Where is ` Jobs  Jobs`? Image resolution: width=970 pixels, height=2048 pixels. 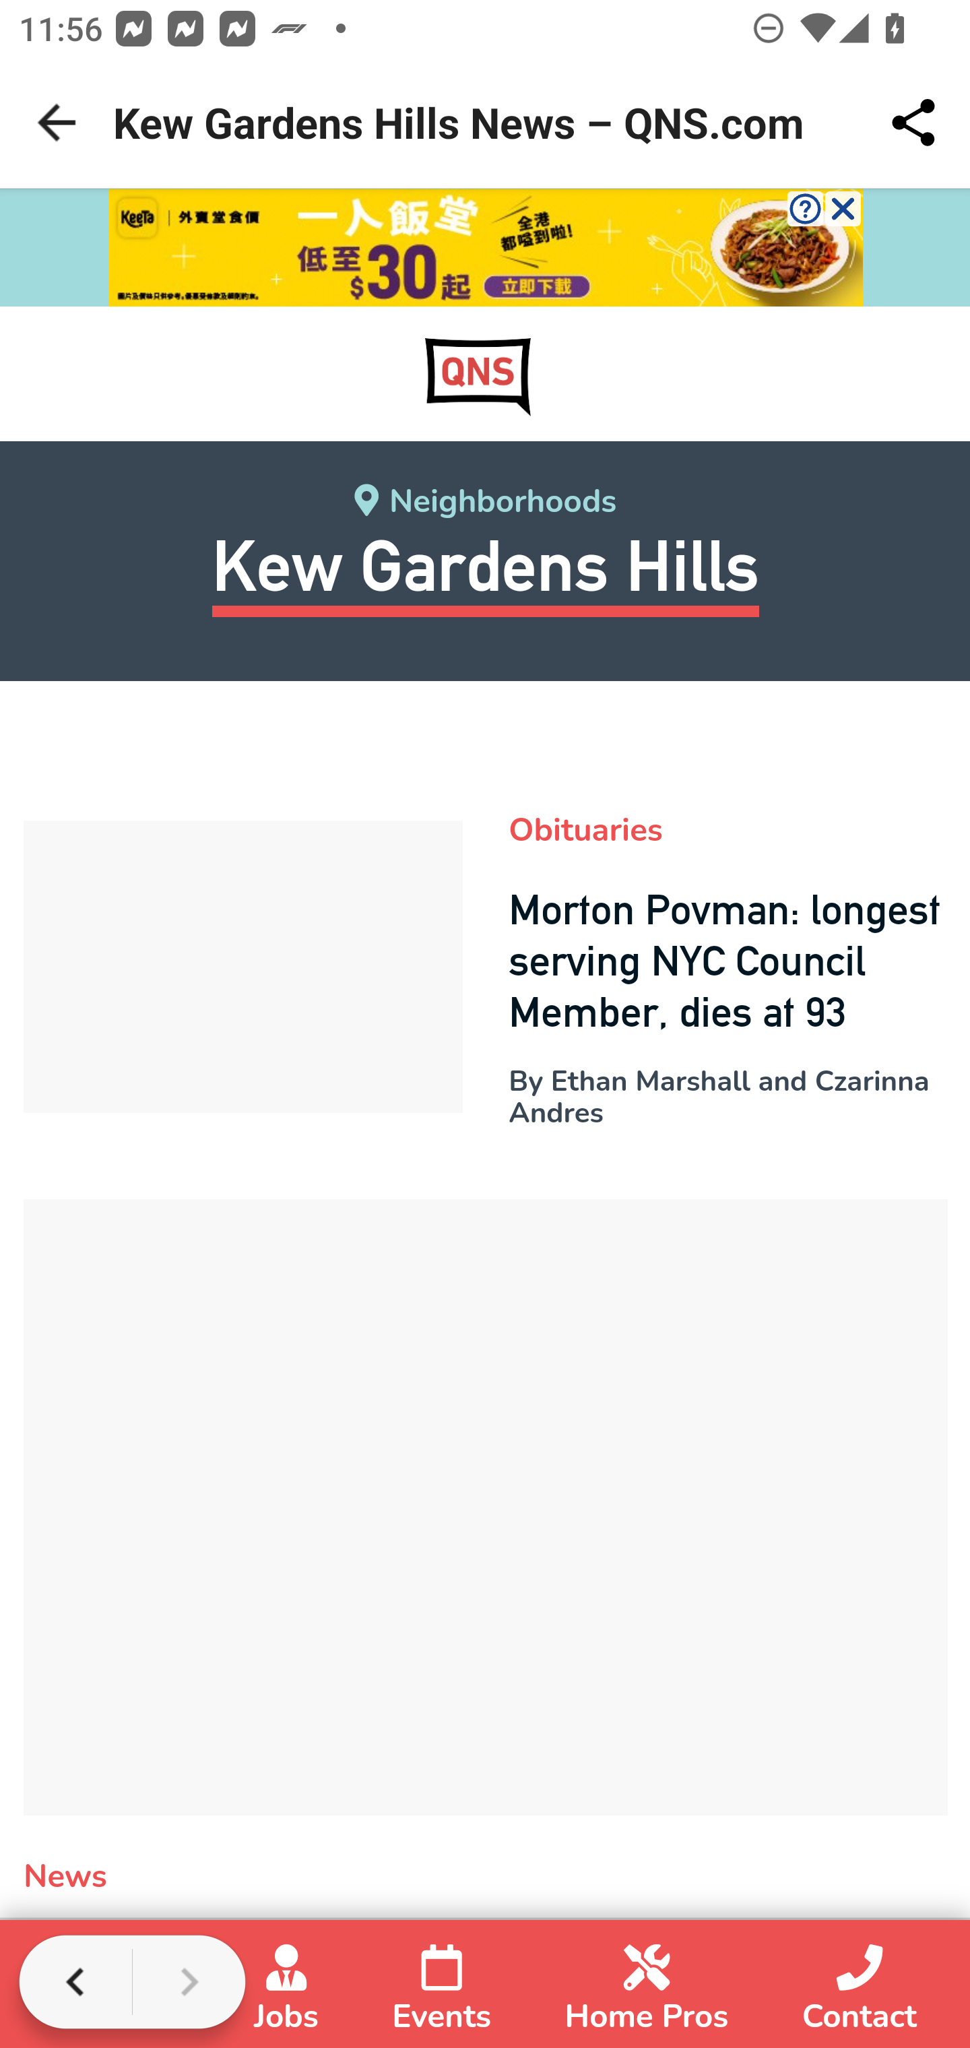
 Jobs  Jobs is located at coordinates (286, 1993).